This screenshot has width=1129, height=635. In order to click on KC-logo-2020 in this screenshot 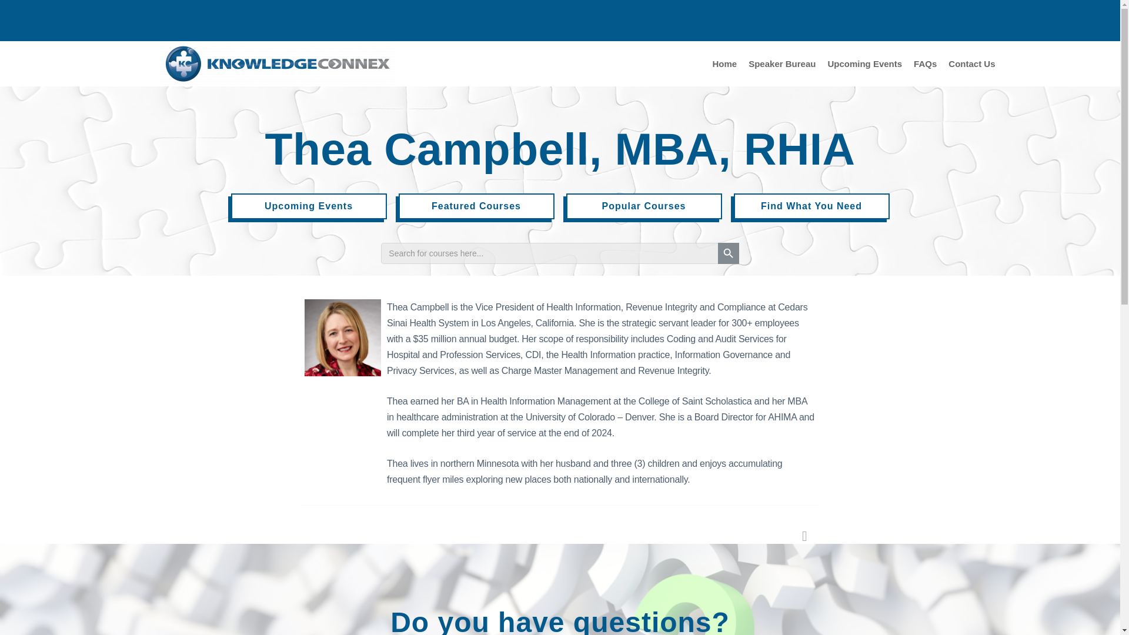, I will do `click(278, 63)`.